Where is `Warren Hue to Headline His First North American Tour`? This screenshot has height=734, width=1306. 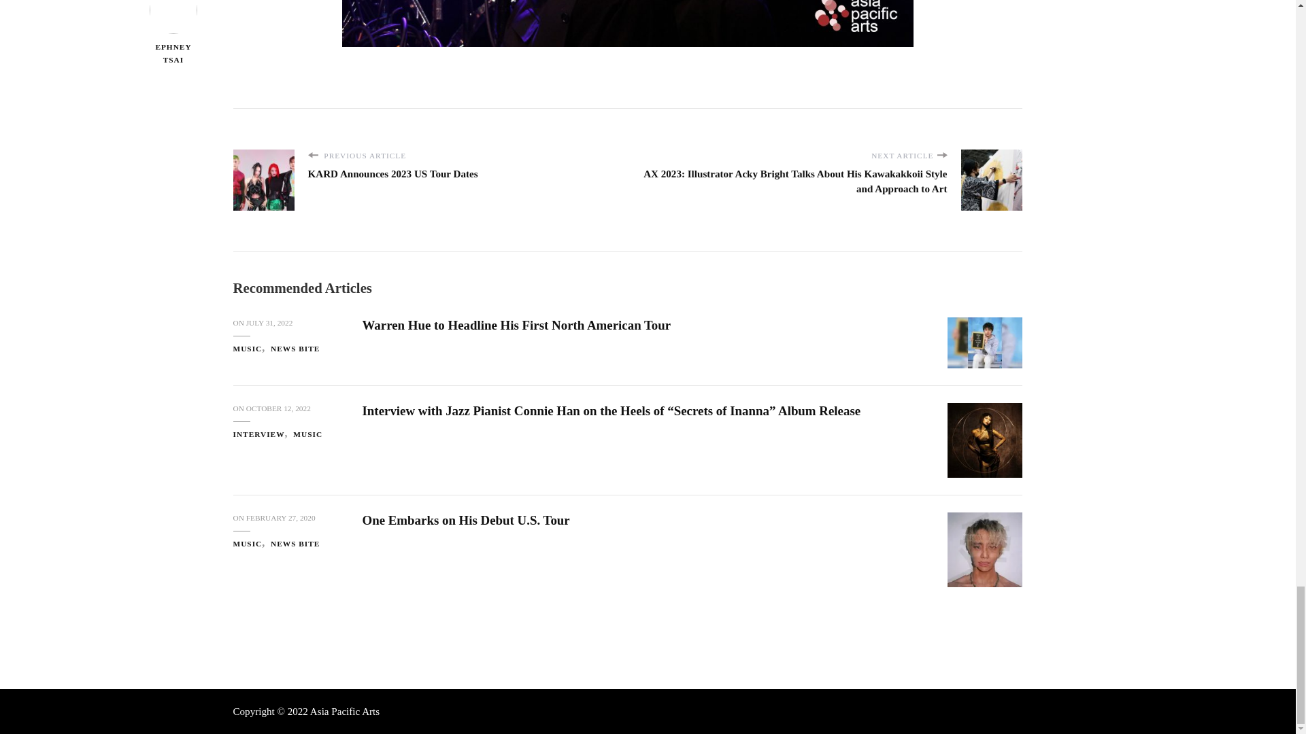
Warren Hue to Headline His First North American Tour is located at coordinates (516, 325).